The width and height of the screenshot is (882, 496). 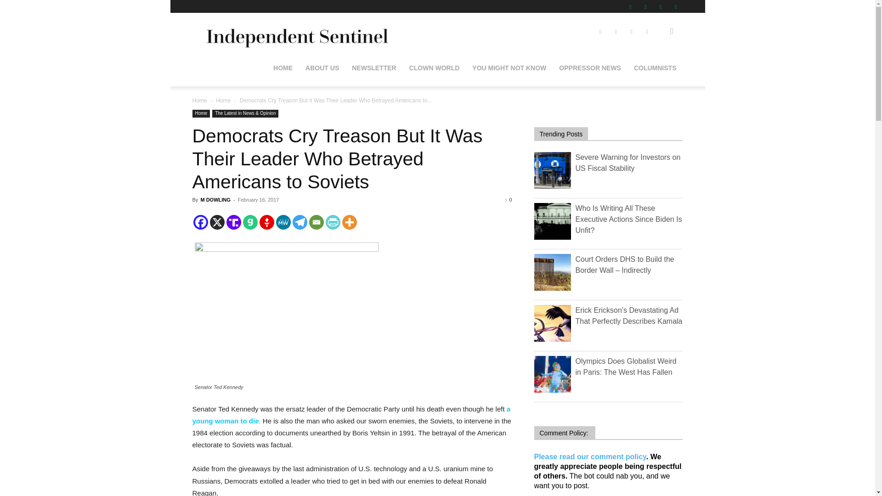 I want to click on OPPRESSOR NEWS, so click(x=590, y=68).